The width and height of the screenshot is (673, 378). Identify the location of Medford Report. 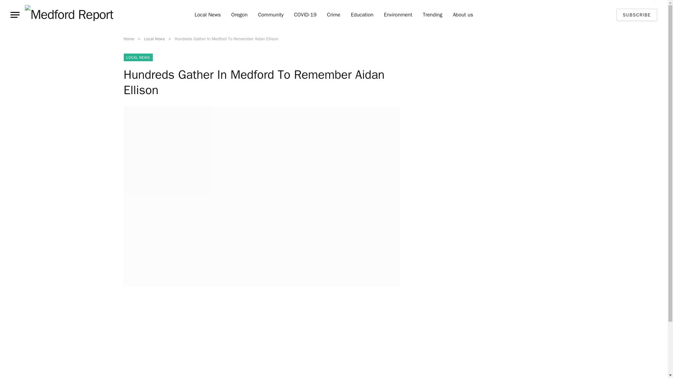
(69, 15).